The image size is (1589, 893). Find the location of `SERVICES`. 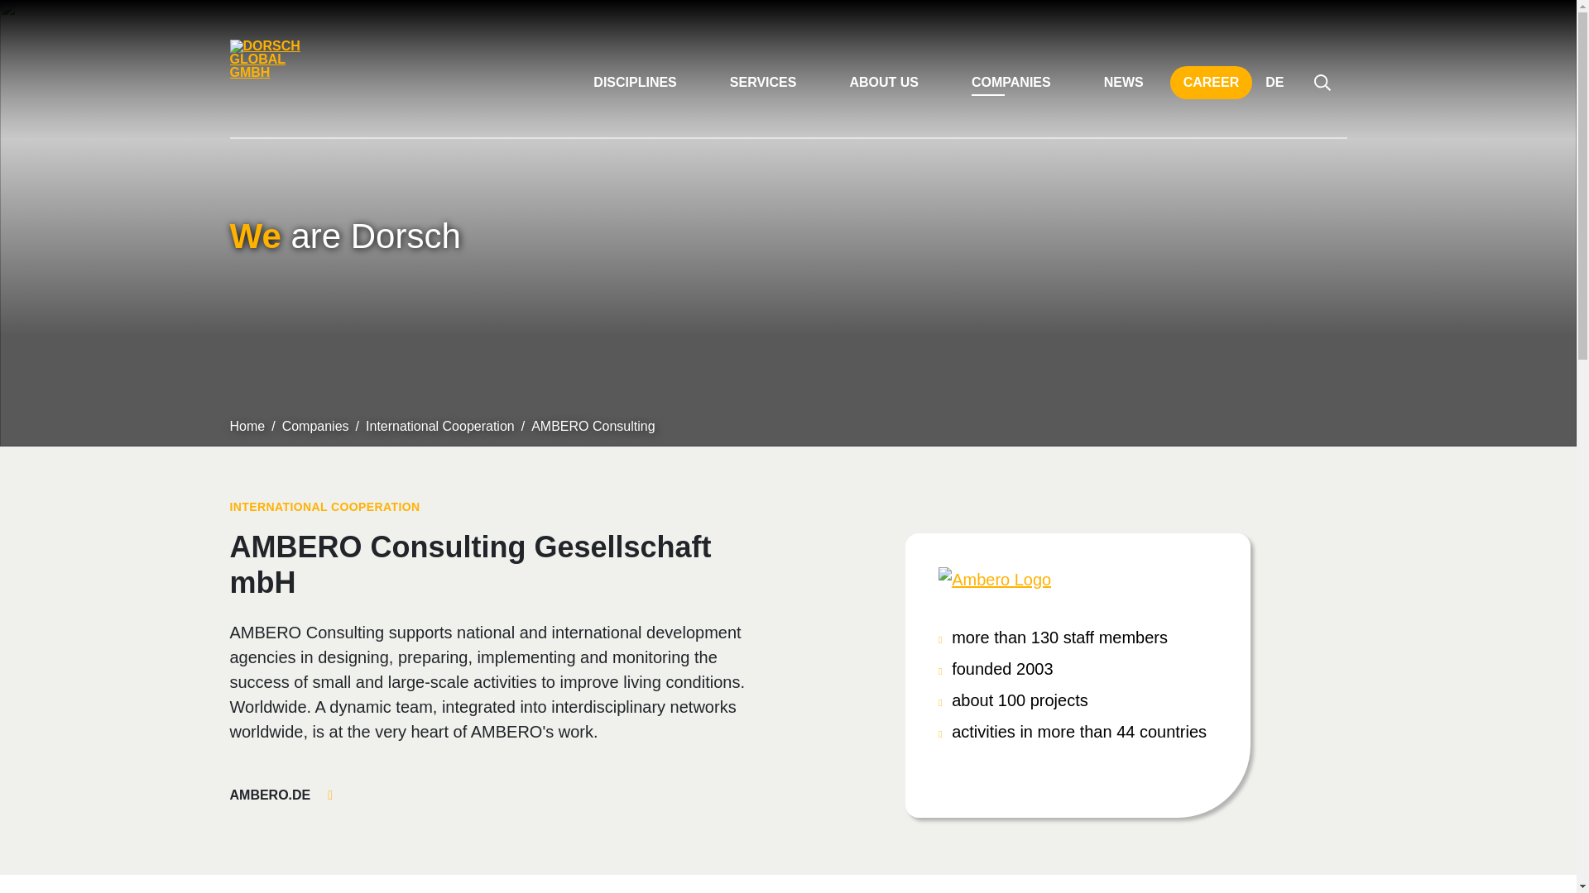

SERVICES is located at coordinates (763, 82).